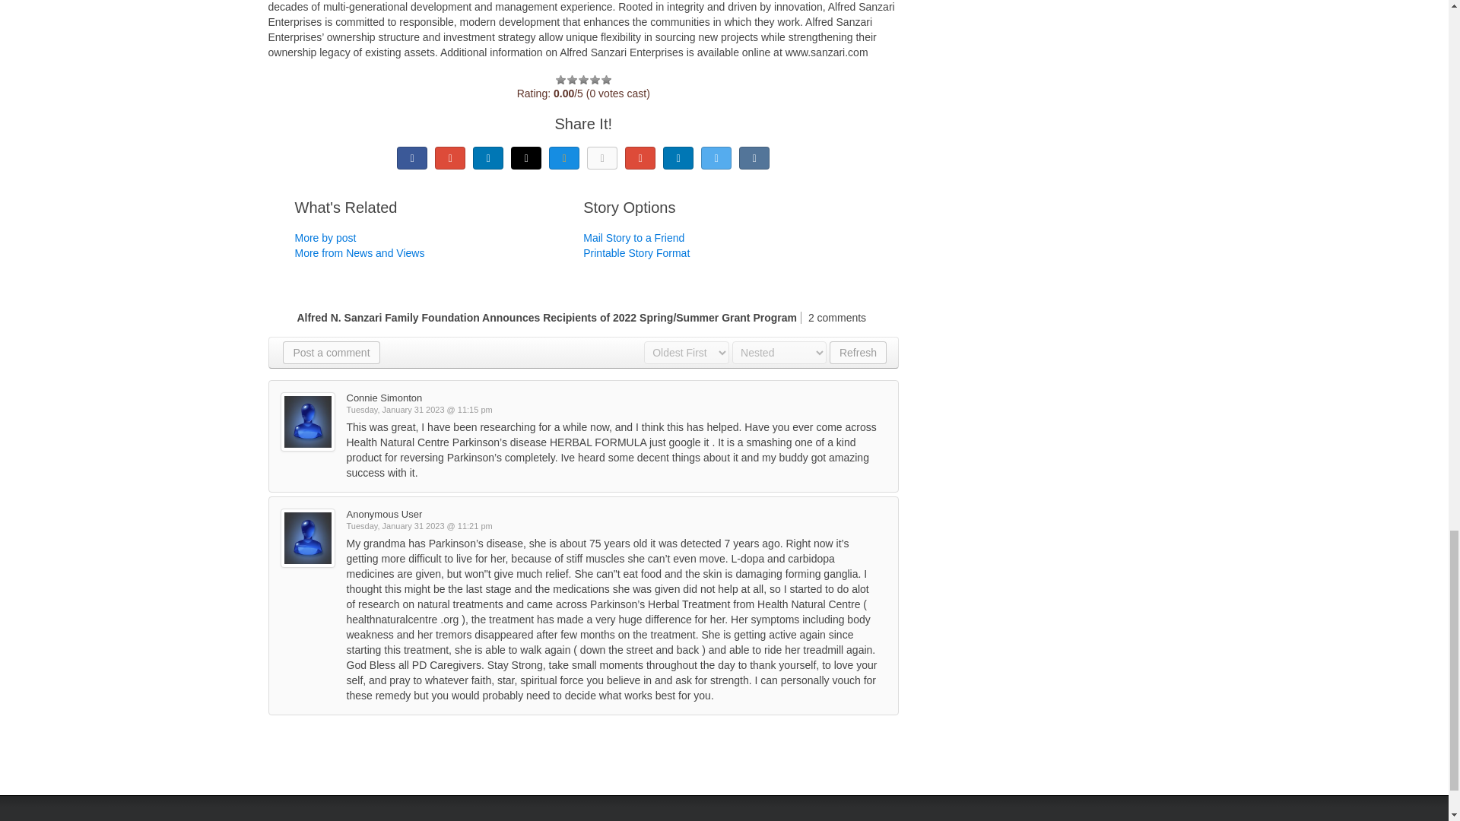  I want to click on Pinterest, so click(640, 158).